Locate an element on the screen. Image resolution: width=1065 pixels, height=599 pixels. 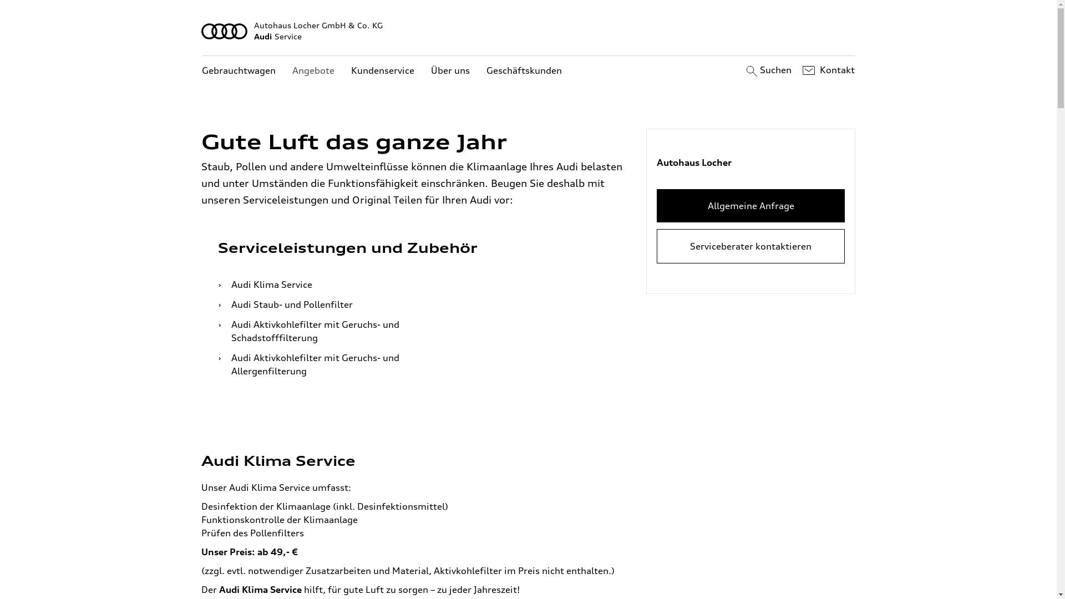
Kundenservice is located at coordinates (383, 71).